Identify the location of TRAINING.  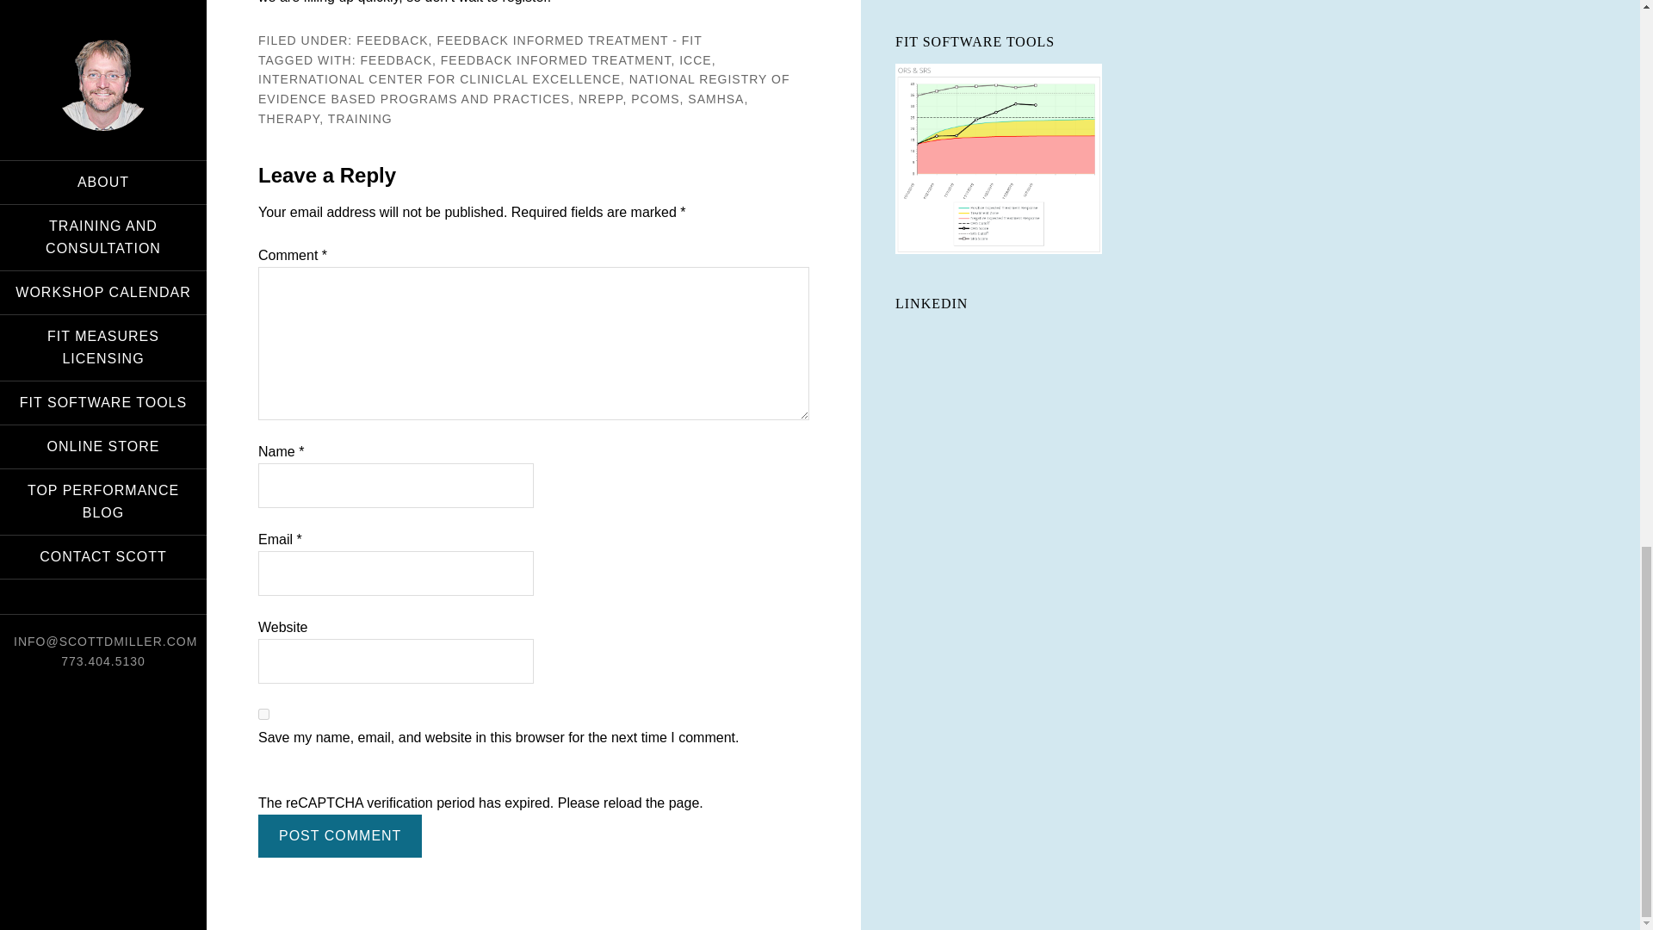
(360, 118).